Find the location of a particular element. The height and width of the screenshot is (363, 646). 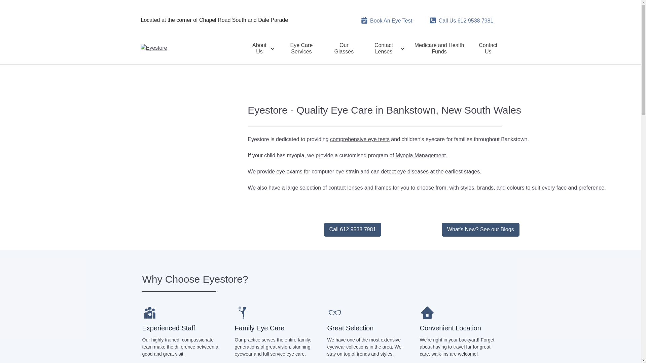

comprehensive eye tests is located at coordinates (360, 139).